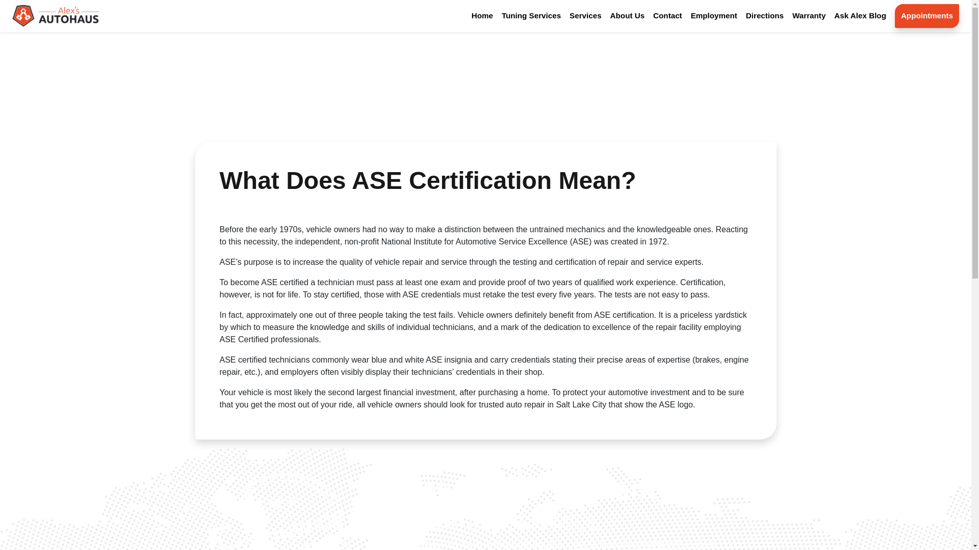 The image size is (979, 550). What do you see at coordinates (765, 16) in the screenshot?
I see `Directions` at bounding box center [765, 16].